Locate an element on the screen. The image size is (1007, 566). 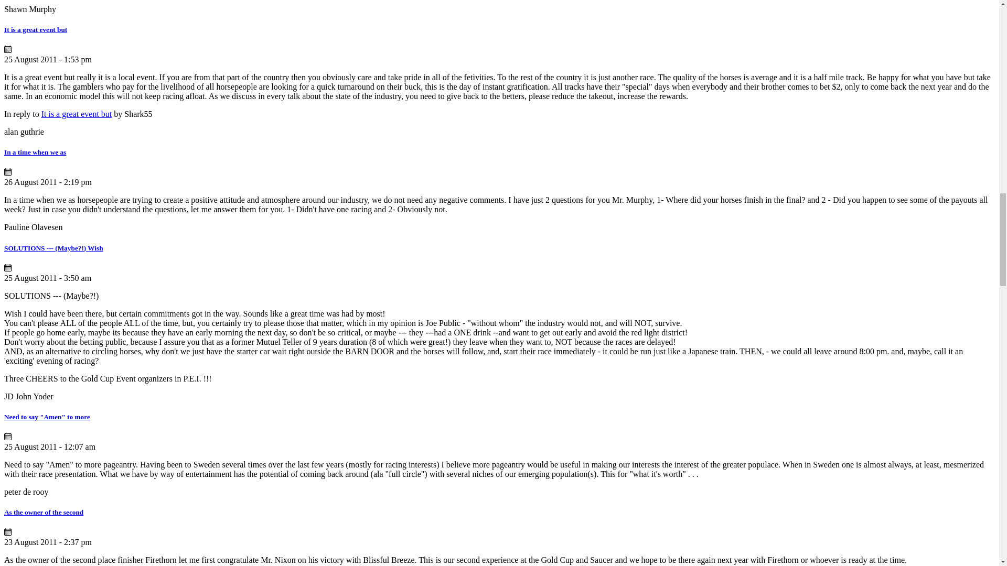
Need to say "Amen" to more is located at coordinates (47, 417).